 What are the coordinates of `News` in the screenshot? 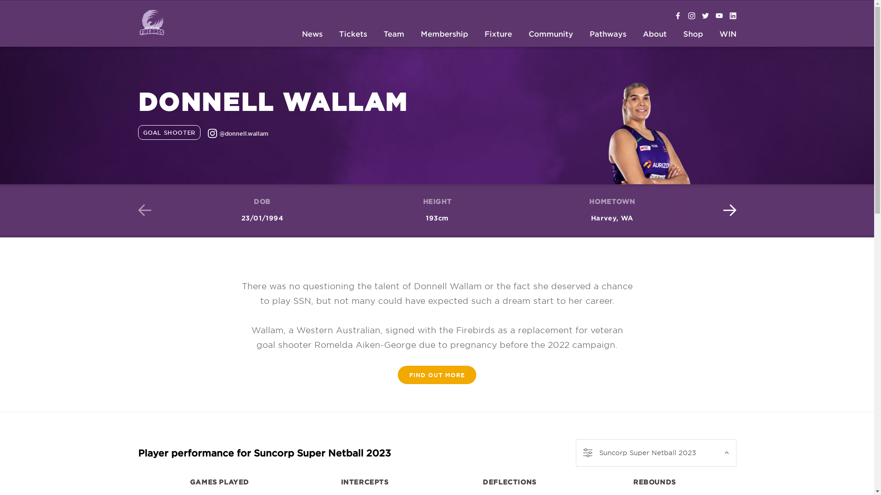 It's located at (312, 35).